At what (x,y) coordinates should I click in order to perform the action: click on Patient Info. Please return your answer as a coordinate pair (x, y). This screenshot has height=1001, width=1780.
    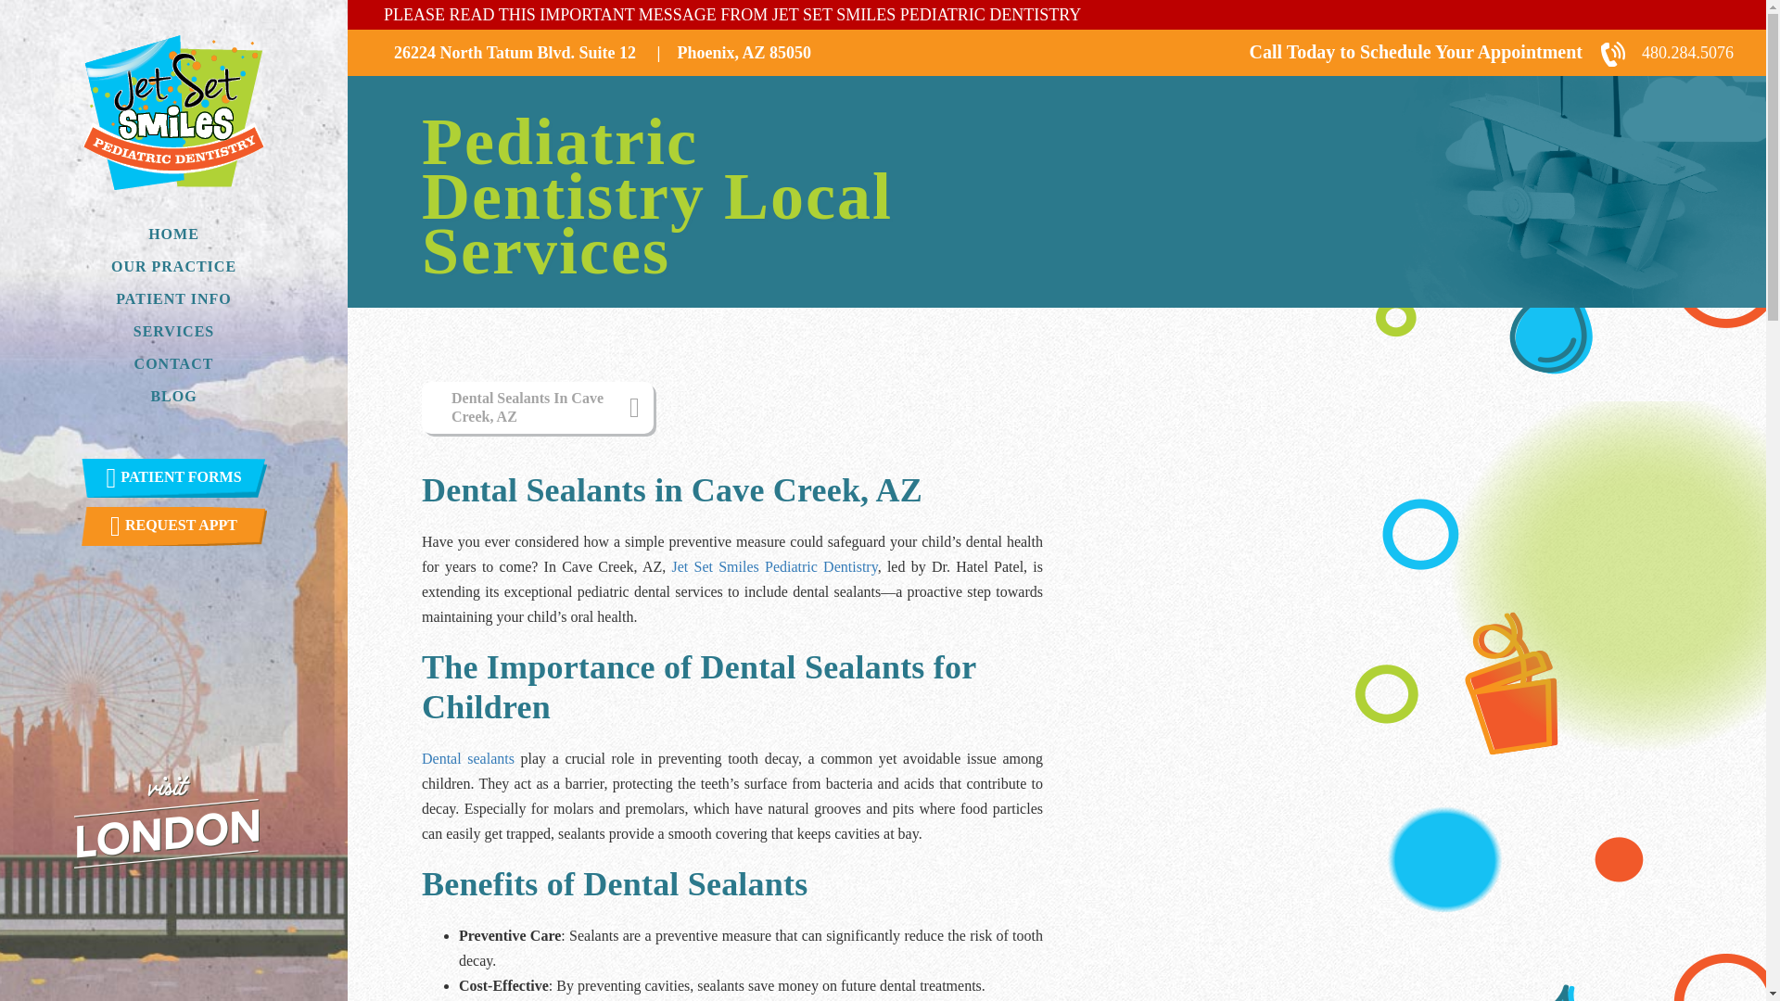
    Looking at the image, I should click on (173, 298).